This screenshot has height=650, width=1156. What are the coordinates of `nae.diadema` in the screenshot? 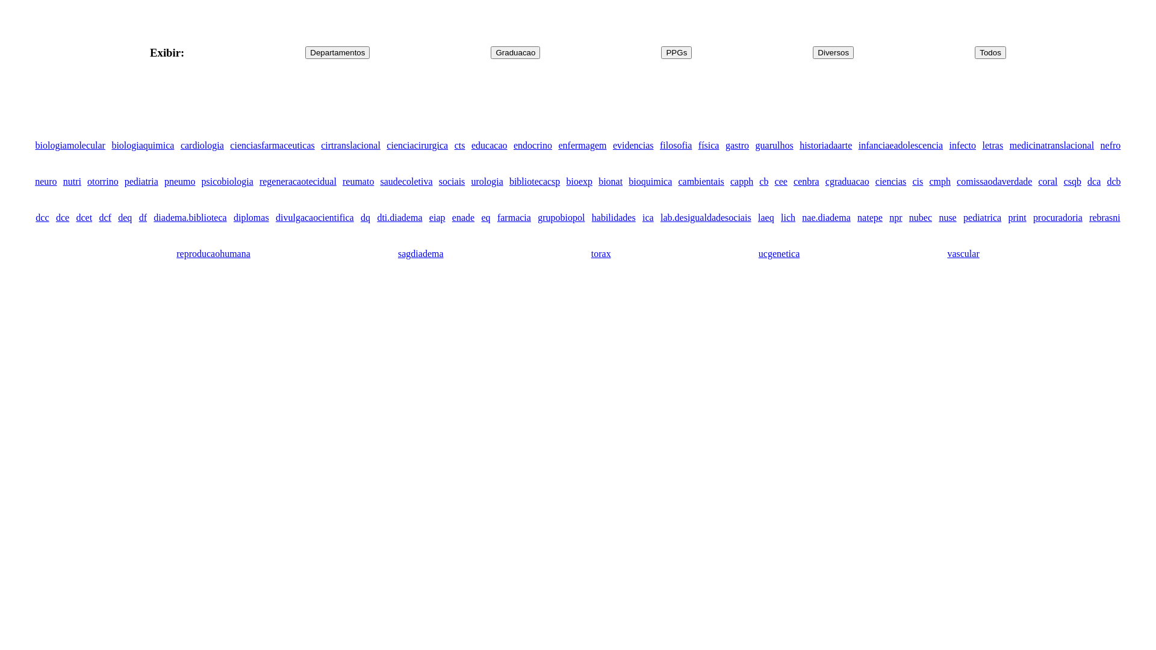 It's located at (826, 218).